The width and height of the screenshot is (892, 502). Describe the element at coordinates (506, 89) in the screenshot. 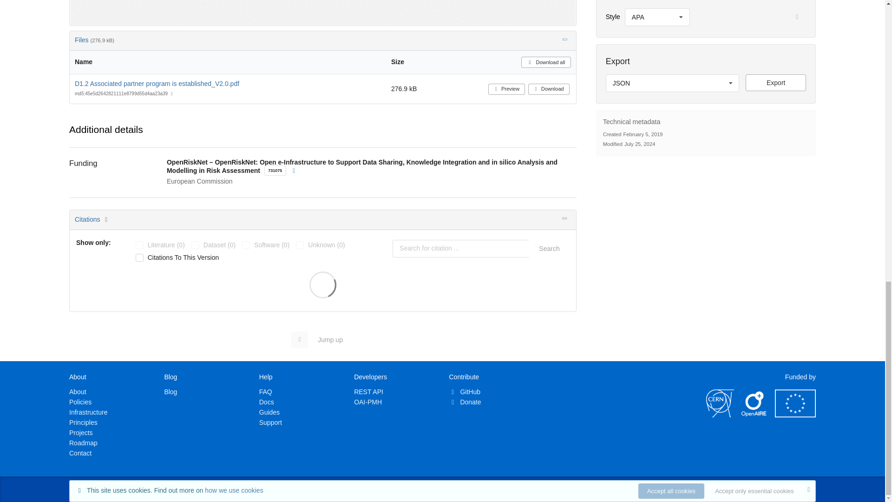

I see `Preview` at that location.